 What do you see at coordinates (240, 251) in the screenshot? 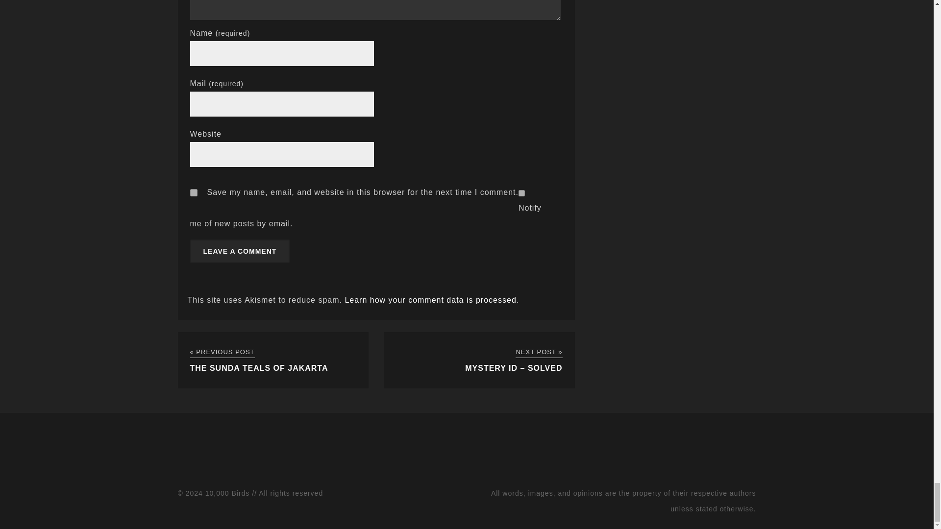
I see `Leave a Comment` at bounding box center [240, 251].